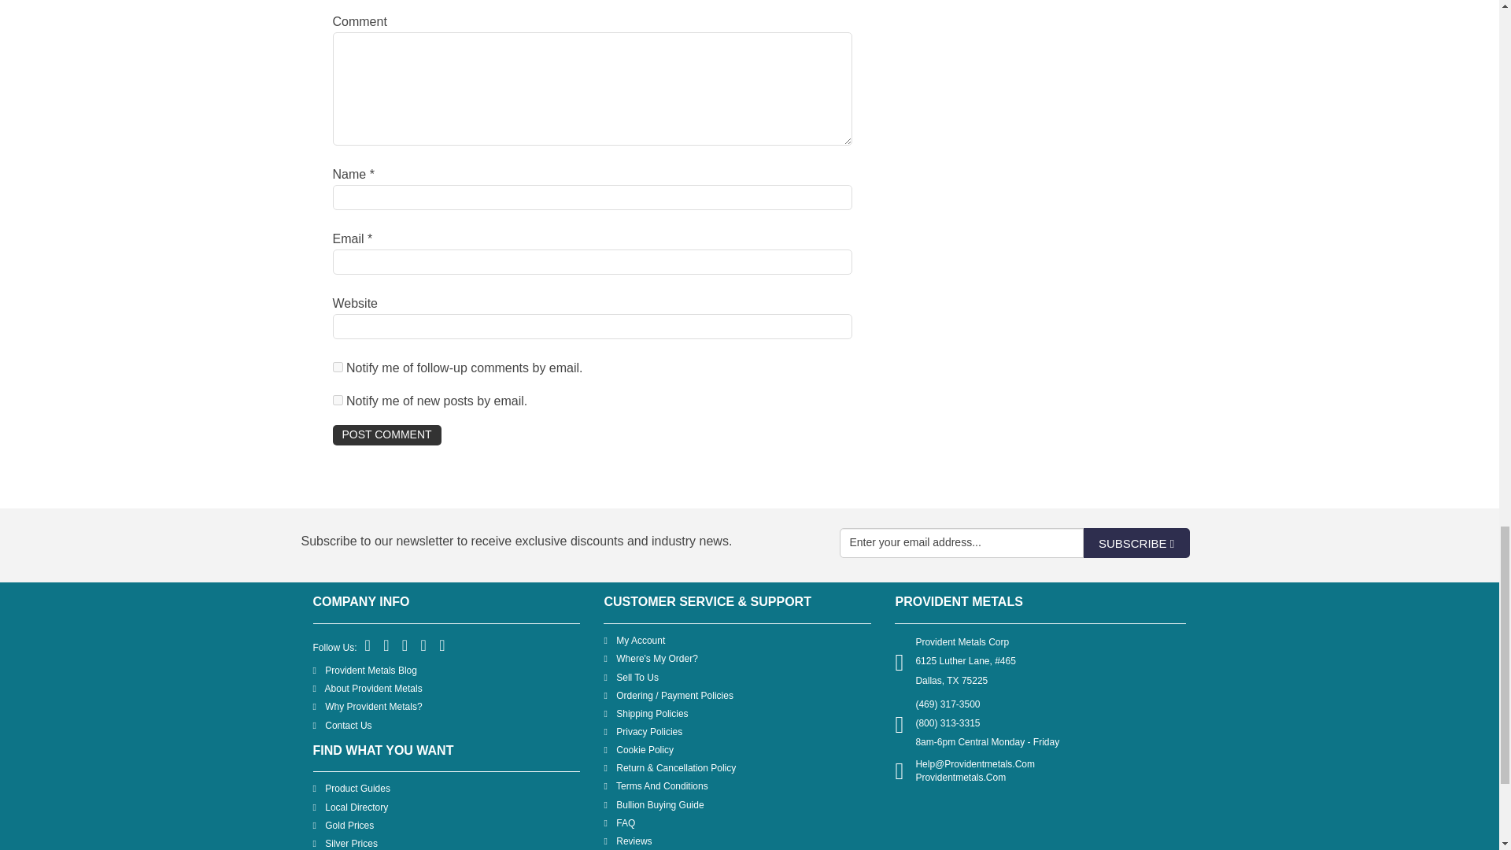 This screenshot has width=1511, height=850. Describe the element at coordinates (424, 647) in the screenshot. I see `You Tube` at that location.